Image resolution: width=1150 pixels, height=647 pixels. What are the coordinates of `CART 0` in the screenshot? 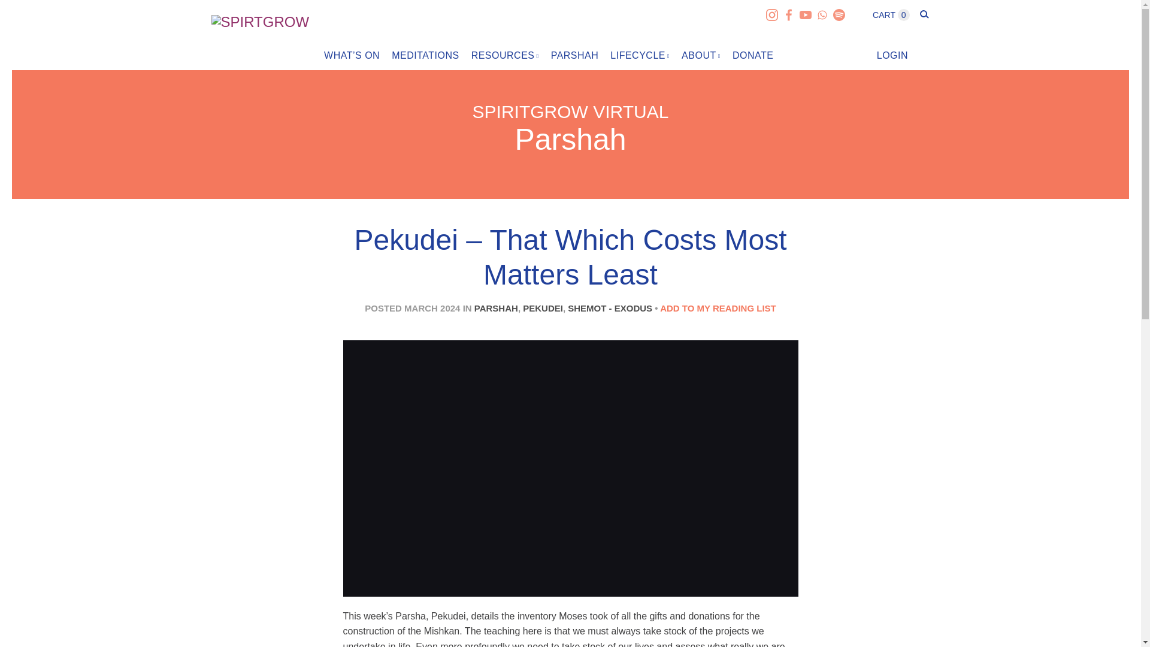 It's located at (892, 15).